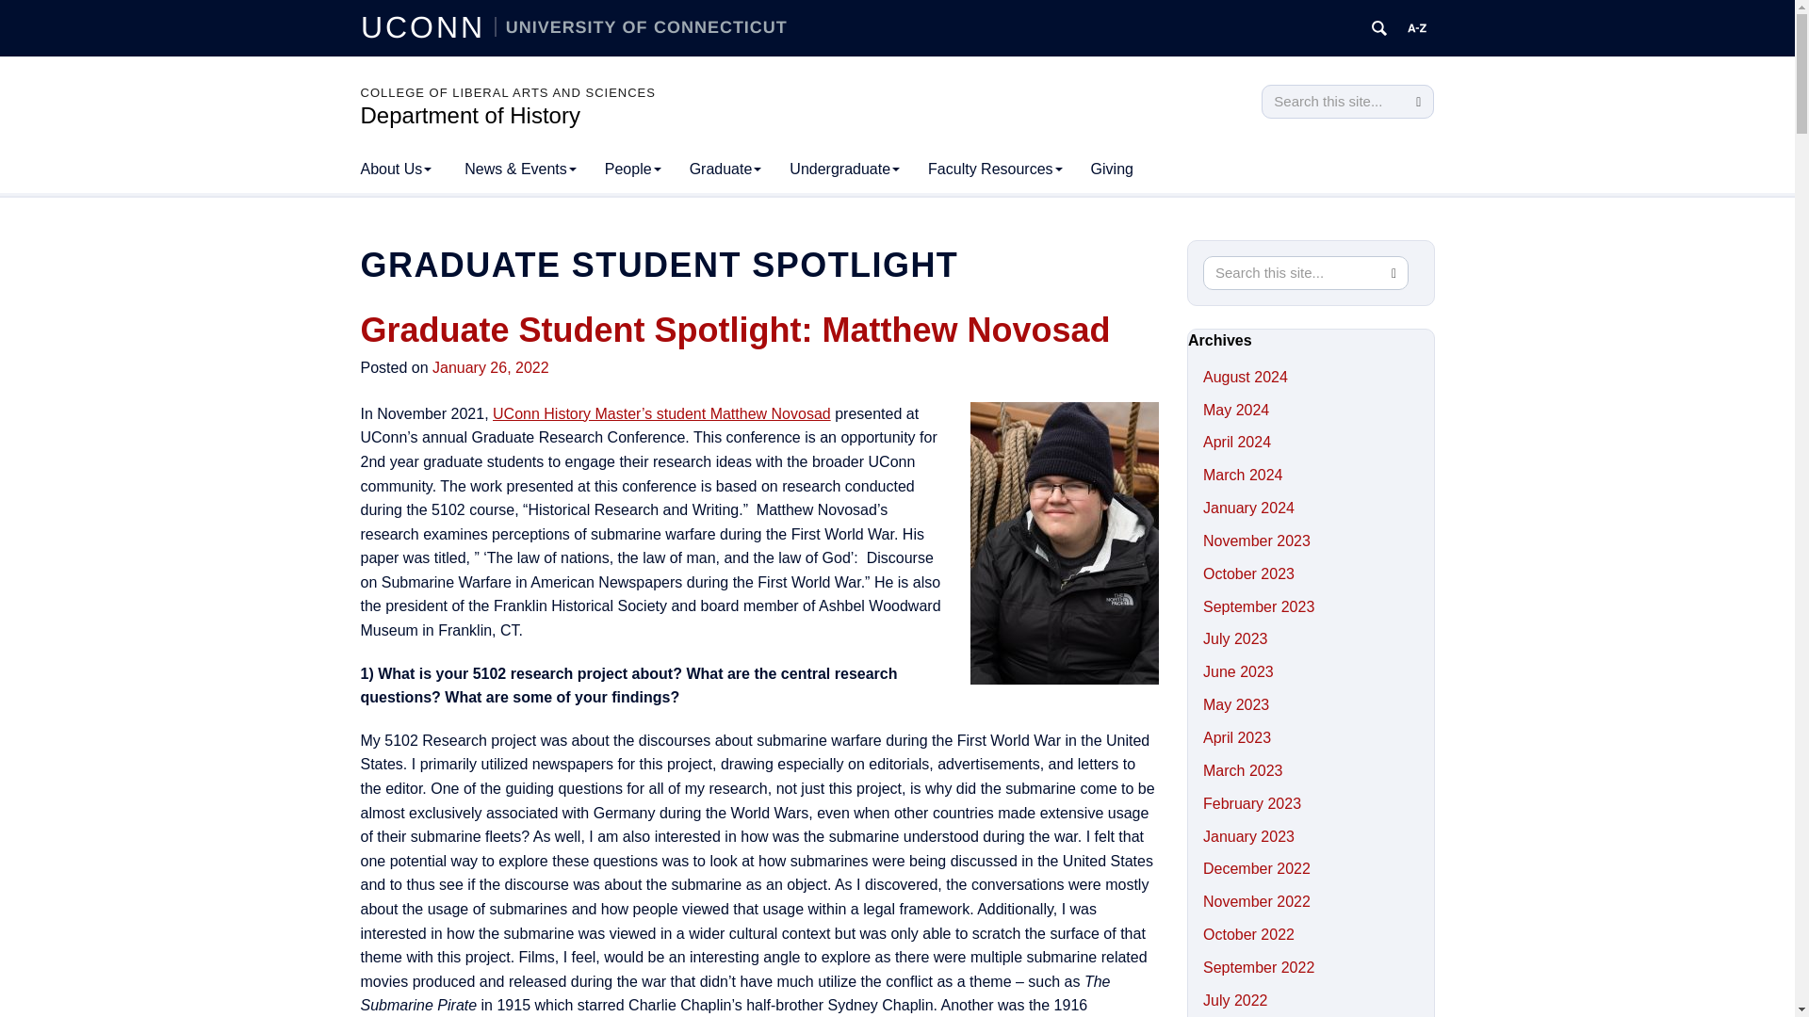  I want to click on Department of History, so click(469, 115).